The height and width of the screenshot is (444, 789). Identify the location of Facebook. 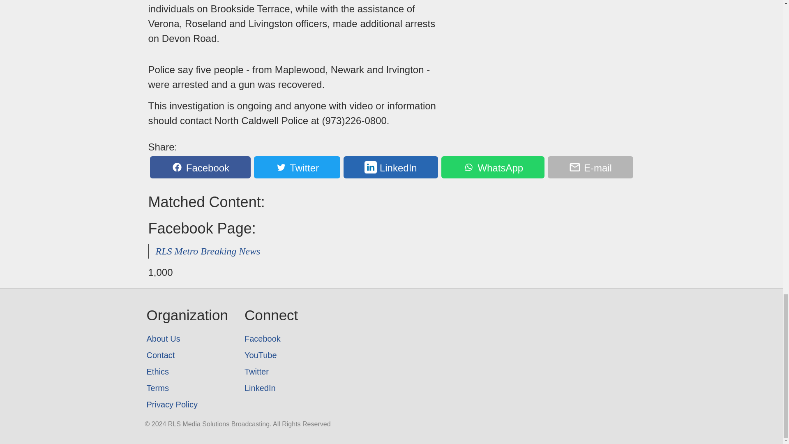
(200, 167).